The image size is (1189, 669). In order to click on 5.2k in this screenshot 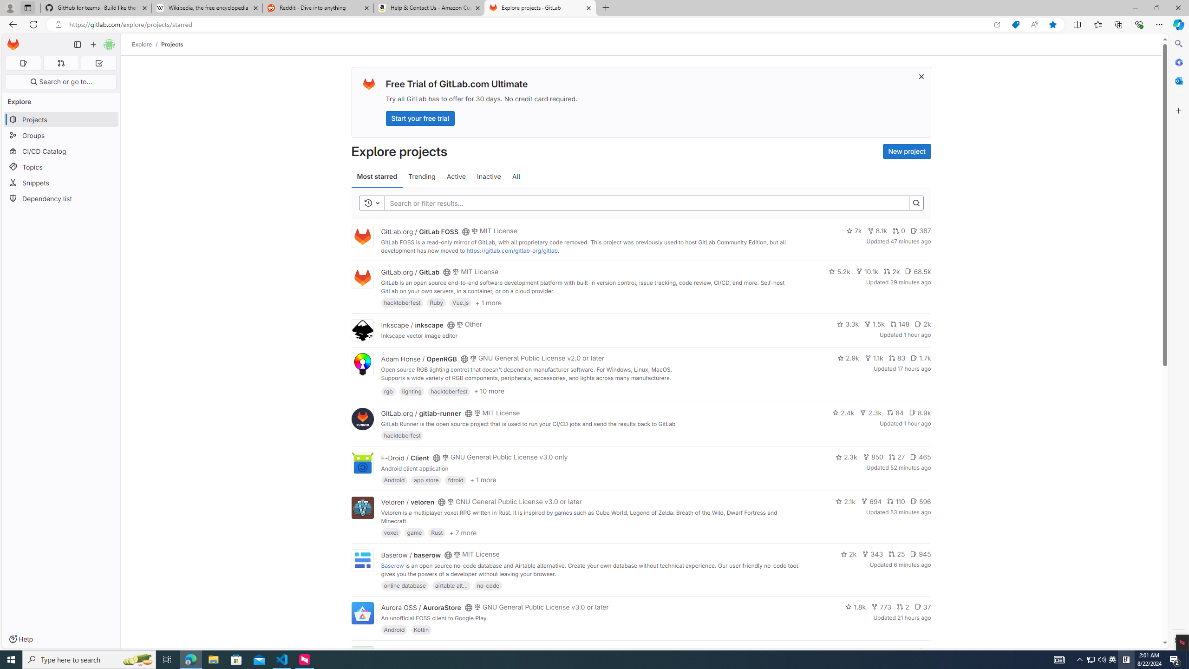, I will do `click(839, 271)`.